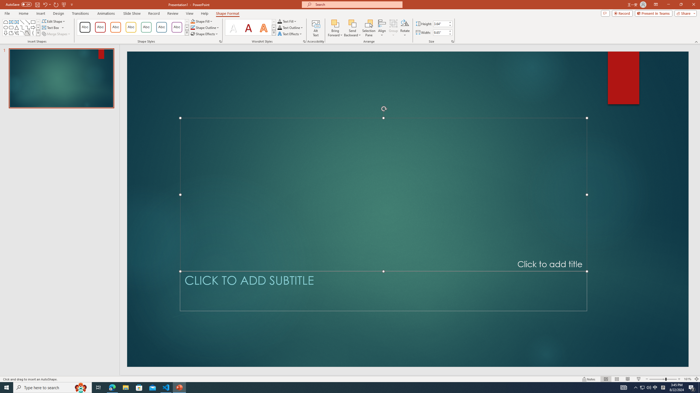  Describe the element at coordinates (28, 22) in the screenshot. I see `Line Arrow` at that location.